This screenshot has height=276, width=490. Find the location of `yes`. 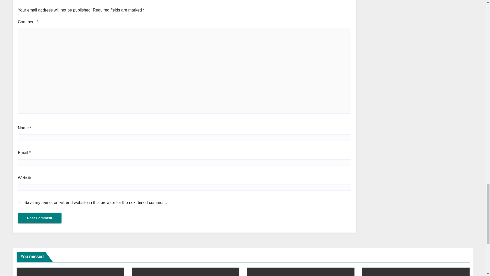

yes is located at coordinates (19, 202).